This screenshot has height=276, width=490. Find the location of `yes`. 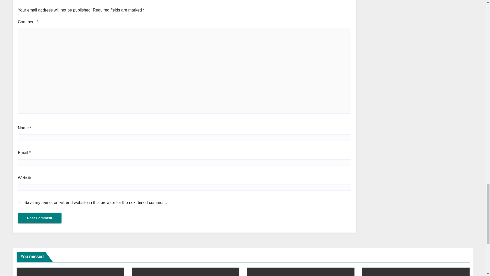

yes is located at coordinates (19, 202).